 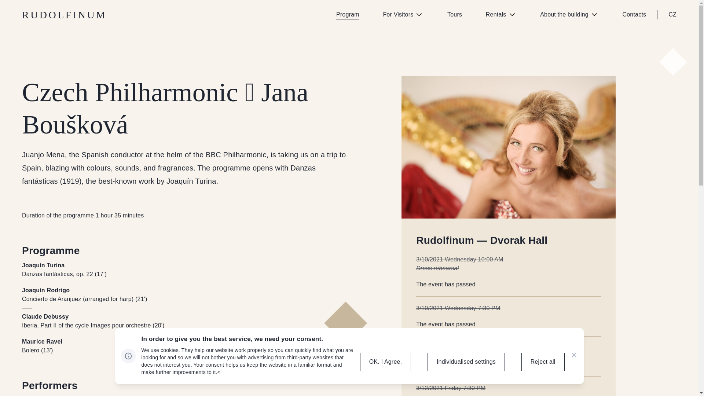 I want to click on For Visitors, so click(x=403, y=15).